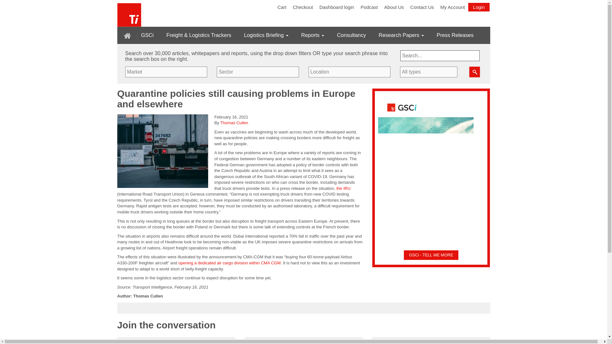 Image resolution: width=612 pixels, height=344 pixels. I want to click on Dashboard login, so click(337, 7).